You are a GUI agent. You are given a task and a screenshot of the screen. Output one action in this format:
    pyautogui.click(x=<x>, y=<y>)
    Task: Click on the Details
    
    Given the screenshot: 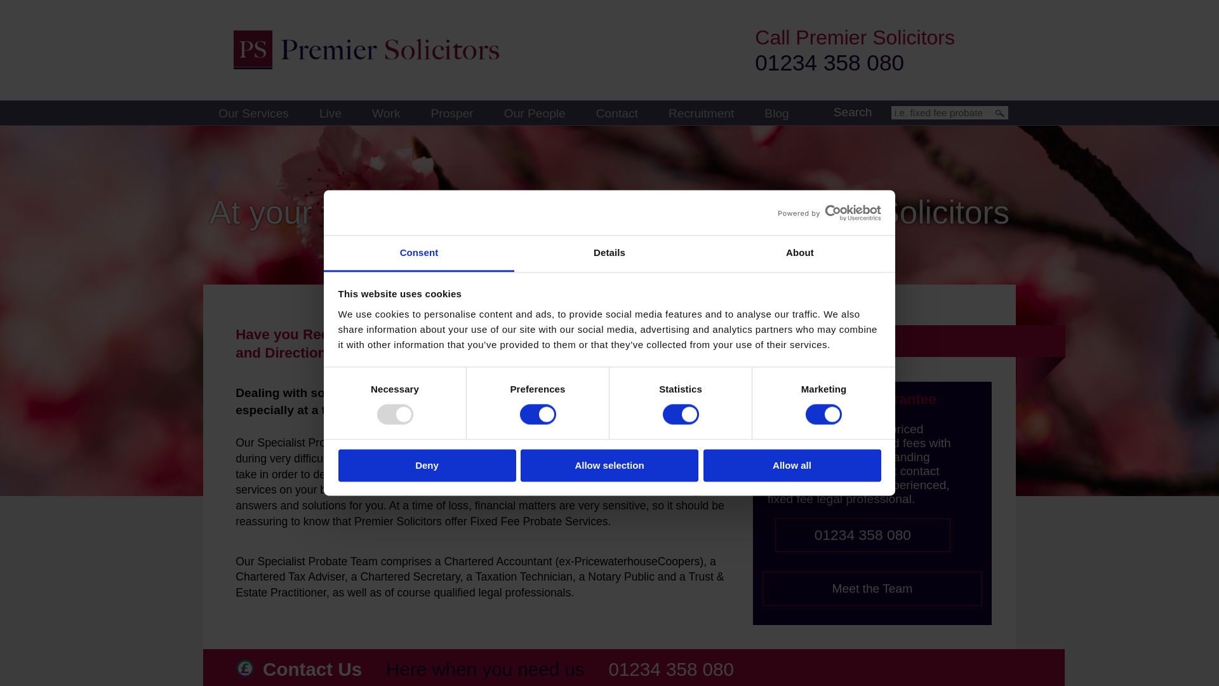 What is the action you would take?
    pyautogui.click(x=609, y=253)
    